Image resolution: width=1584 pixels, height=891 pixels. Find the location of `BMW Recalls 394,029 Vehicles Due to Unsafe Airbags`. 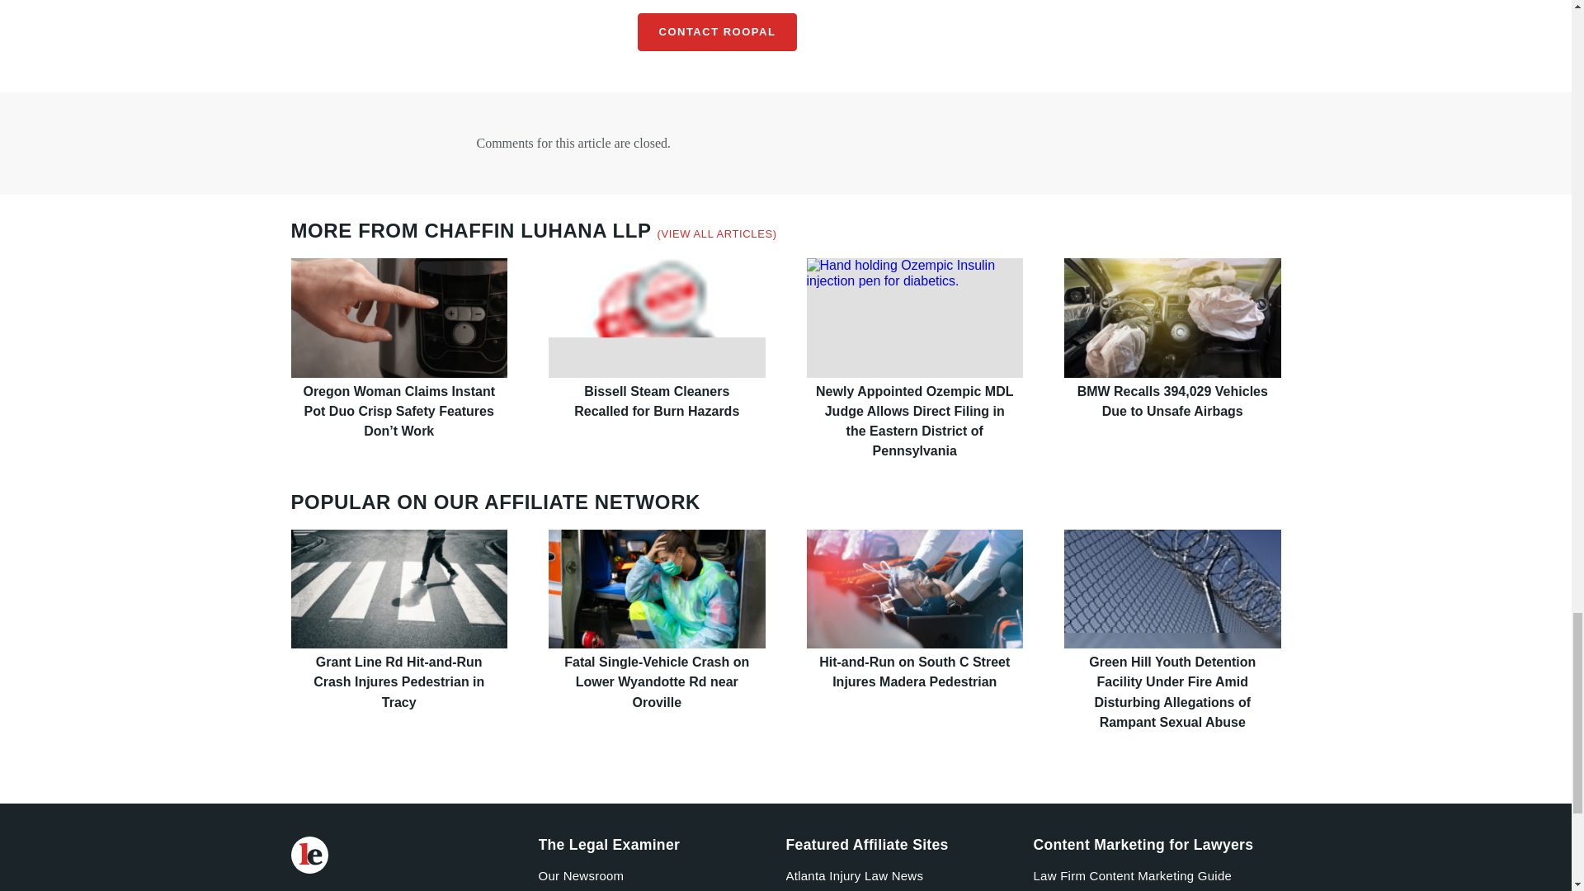

BMW Recalls 394,029 Vehicles Due to Unsafe Airbags is located at coordinates (1173, 317).